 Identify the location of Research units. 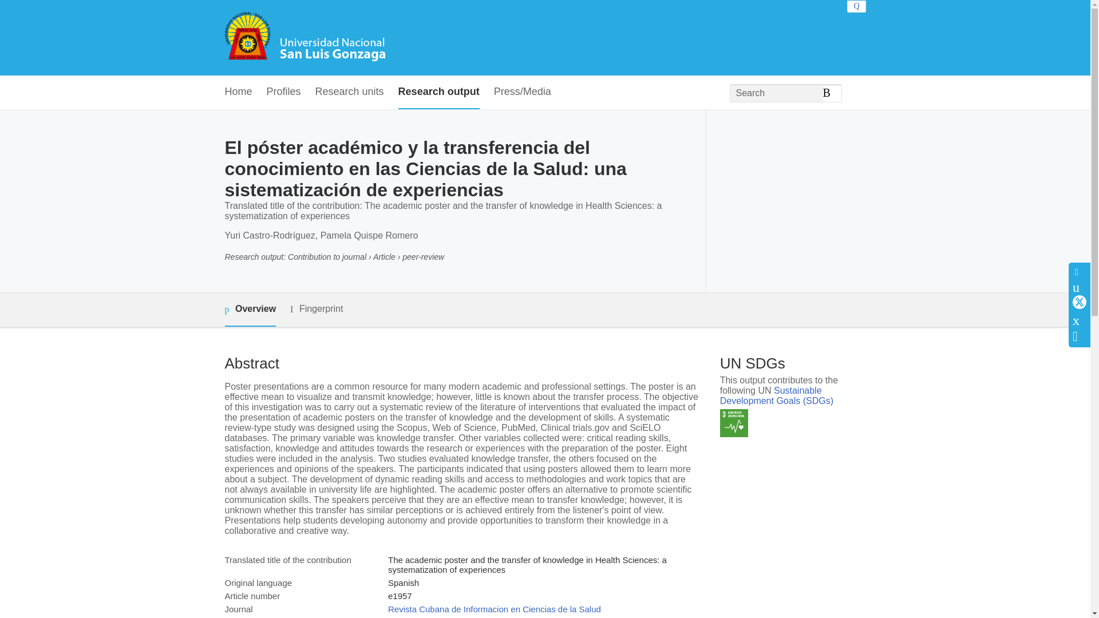
(349, 92).